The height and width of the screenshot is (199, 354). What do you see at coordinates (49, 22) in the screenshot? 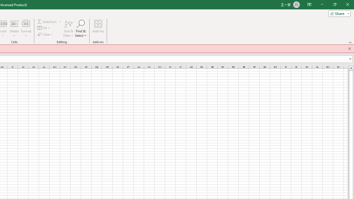
I see `AutoSum` at bounding box center [49, 22].